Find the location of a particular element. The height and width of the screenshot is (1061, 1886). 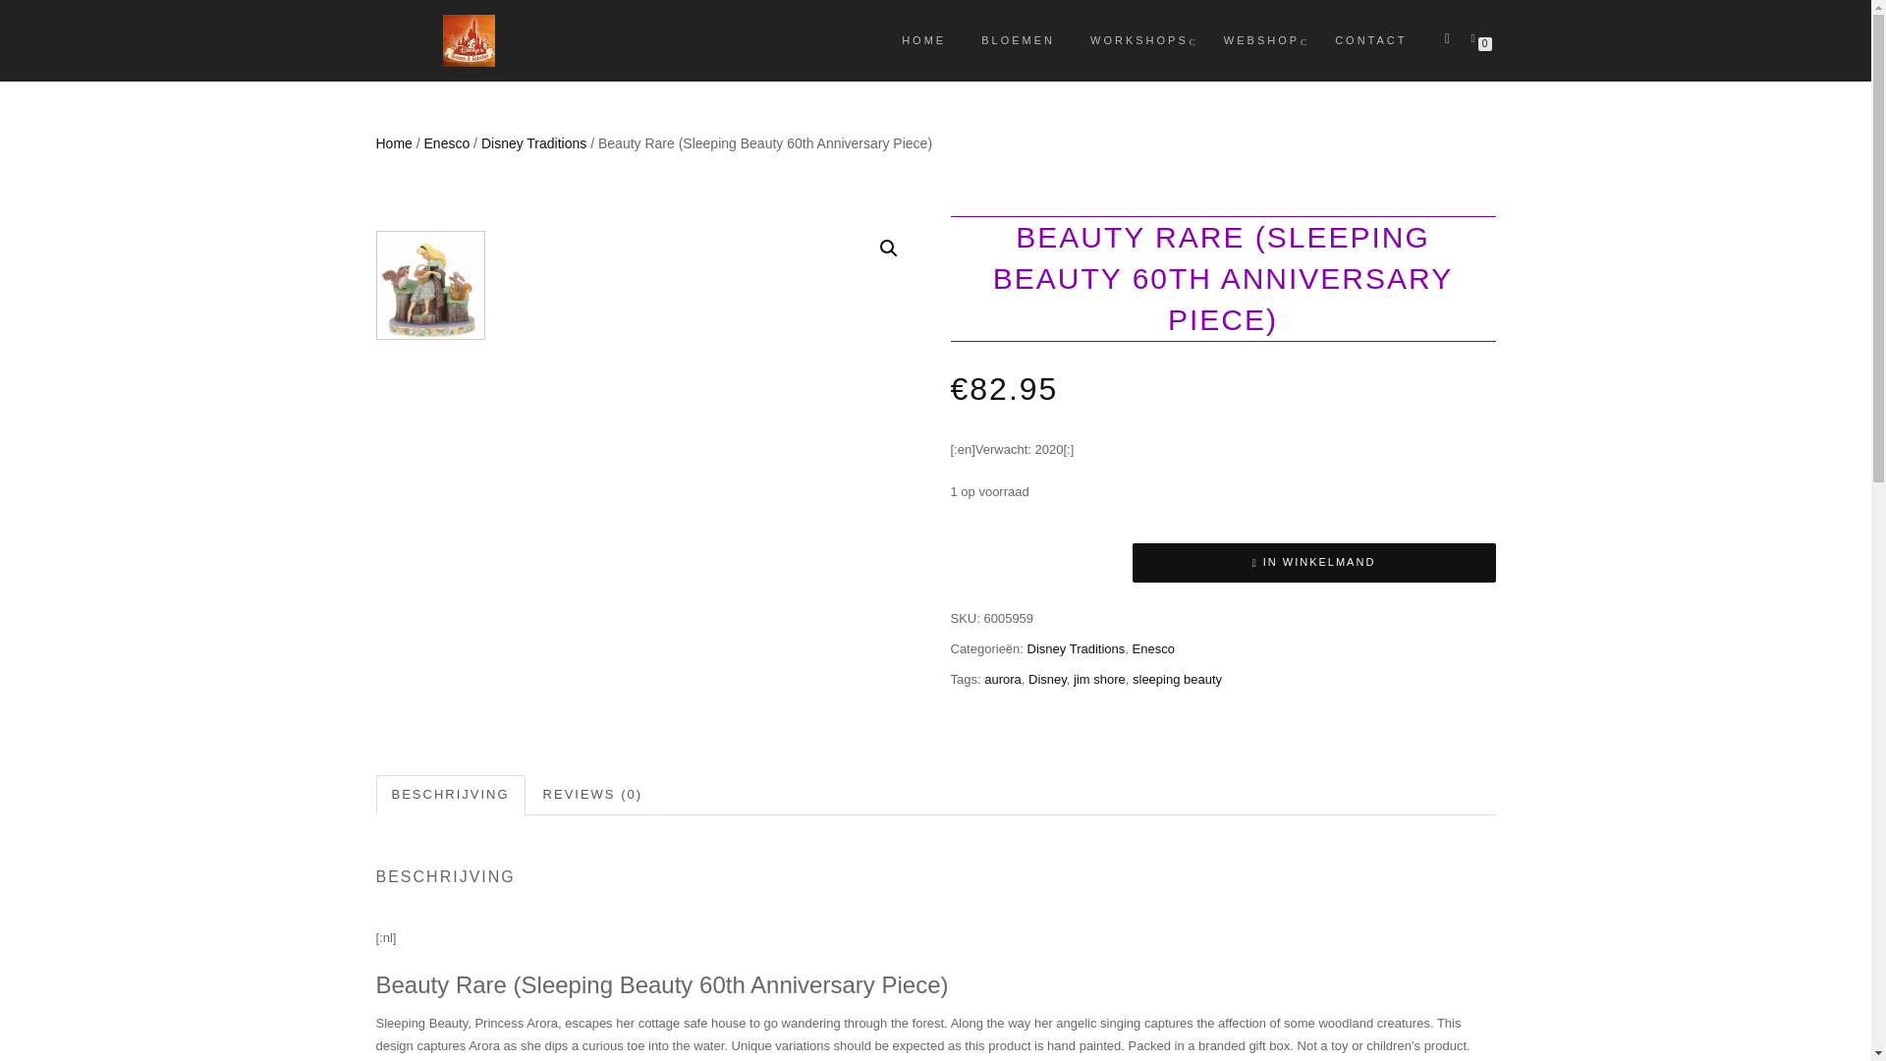

CONTACT is located at coordinates (1371, 40).